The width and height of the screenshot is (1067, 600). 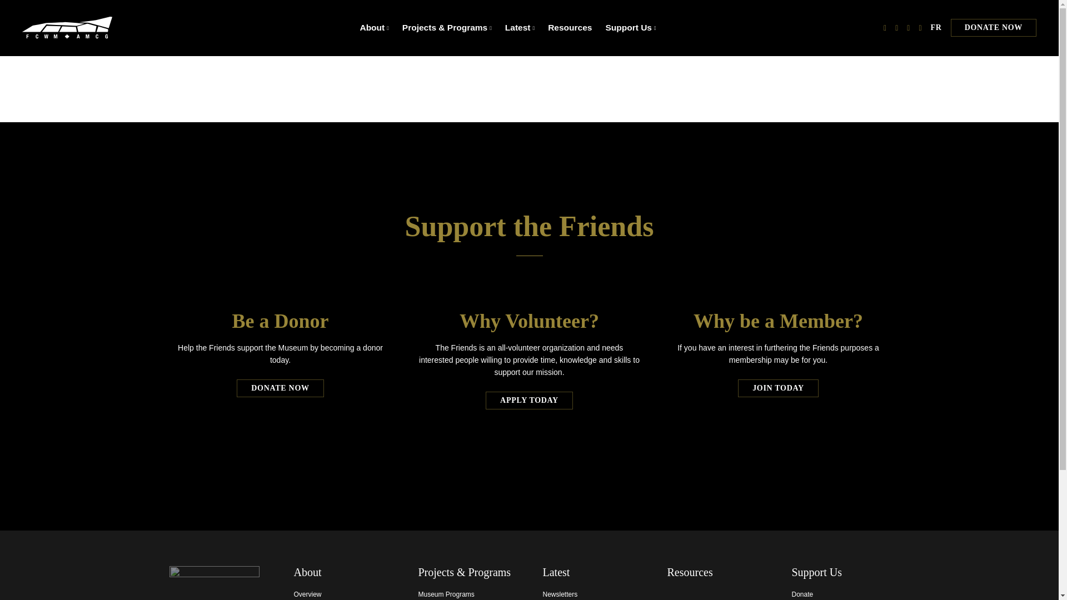 What do you see at coordinates (993, 27) in the screenshot?
I see `DONATE NOW` at bounding box center [993, 27].